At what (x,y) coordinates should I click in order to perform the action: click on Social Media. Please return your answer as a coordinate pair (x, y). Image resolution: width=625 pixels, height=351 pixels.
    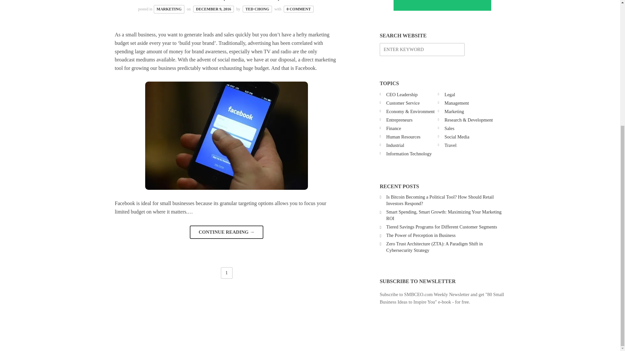
    Looking at the image, I should click on (457, 136).